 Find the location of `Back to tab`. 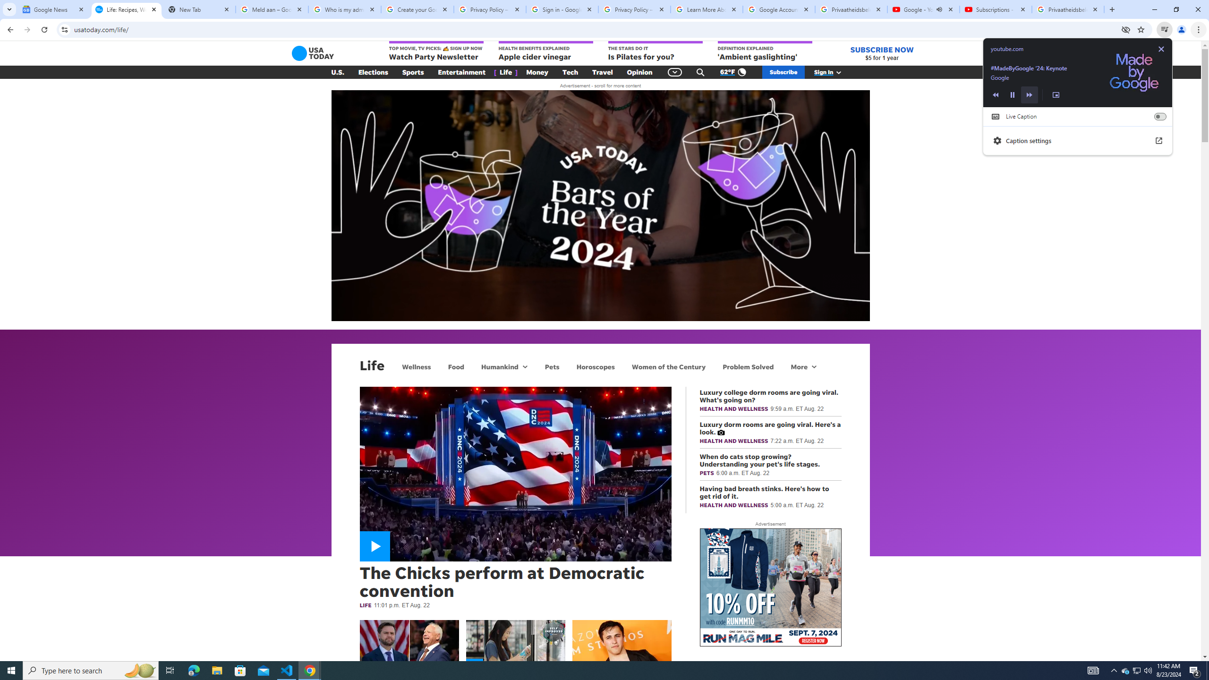

Back to tab is located at coordinates (595, 366).